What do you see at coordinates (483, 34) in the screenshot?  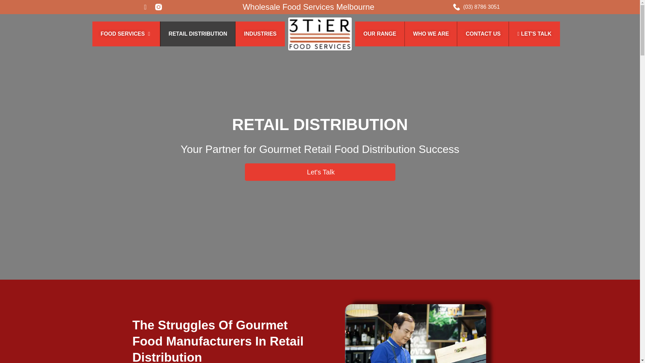 I see `CONTACT US` at bounding box center [483, 34].